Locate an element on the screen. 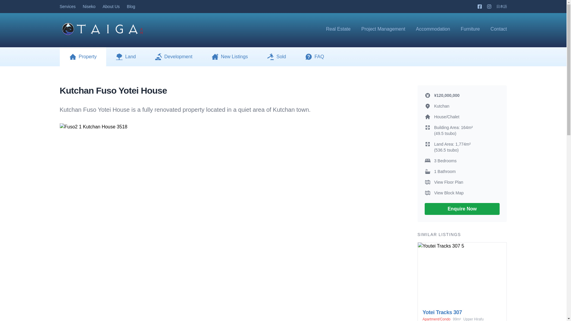  About Us is located at coordinates (111, 7).